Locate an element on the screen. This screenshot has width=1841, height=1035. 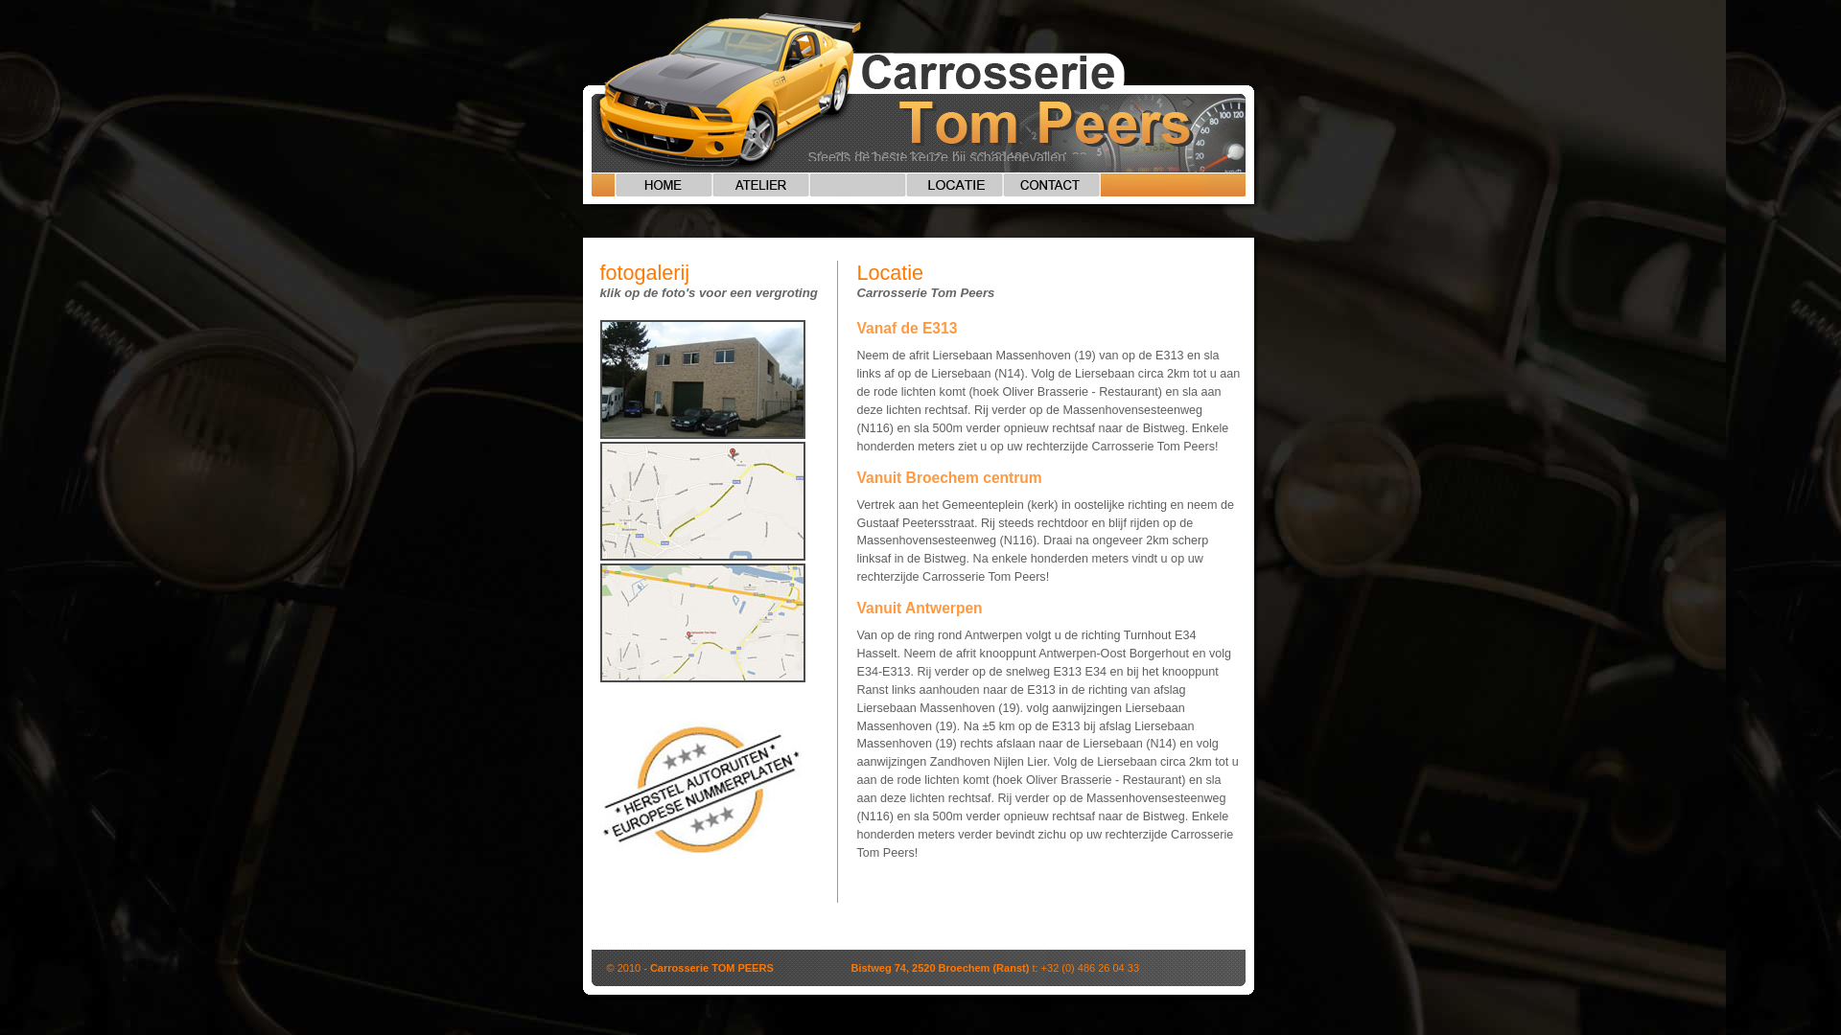
vanuit Broechem centrum is located at coordinates (703, 557).